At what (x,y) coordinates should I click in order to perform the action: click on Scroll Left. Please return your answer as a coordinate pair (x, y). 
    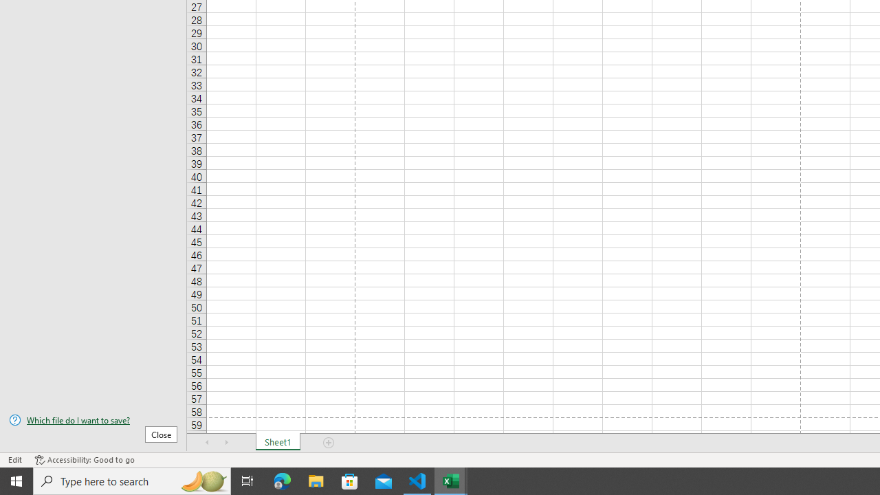
    Looking at the image, I should click on (208, 443).